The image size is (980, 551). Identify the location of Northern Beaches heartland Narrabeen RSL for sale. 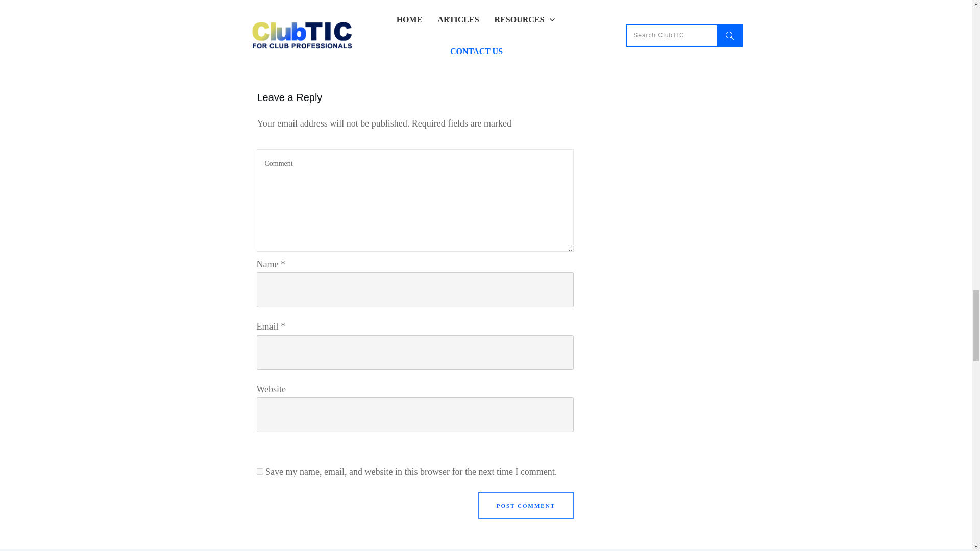
(497, 29).